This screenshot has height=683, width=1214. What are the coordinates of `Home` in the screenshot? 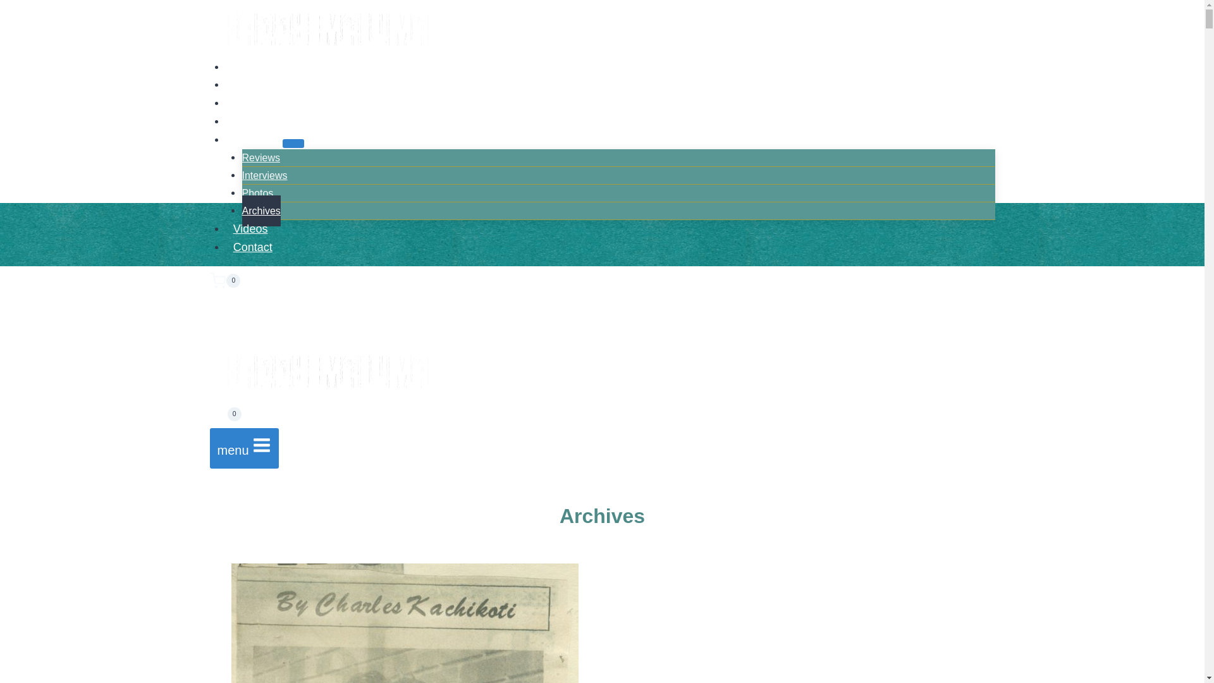 It's located at (248, 66).